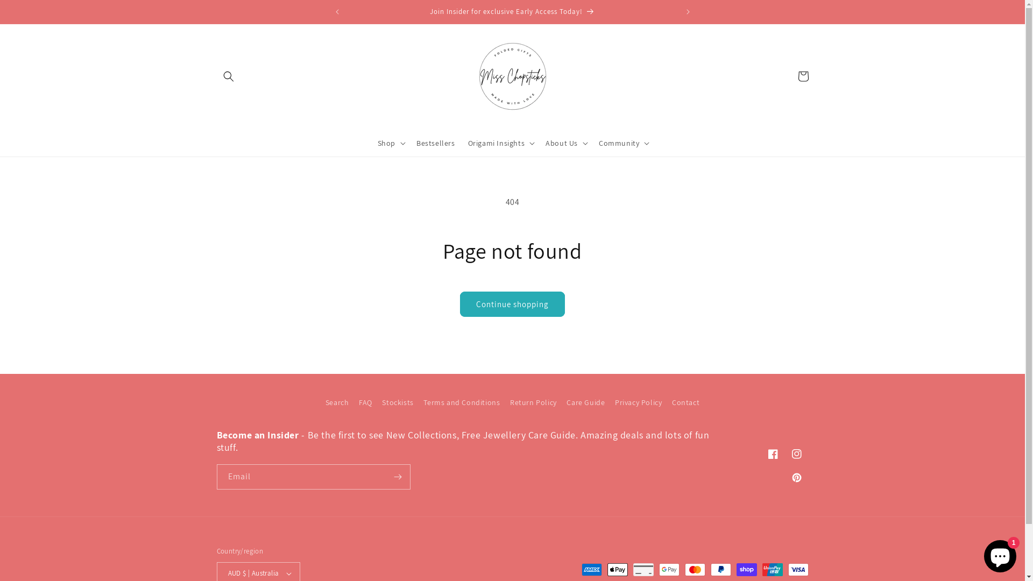 The width and height of the screenshot is (1033, 581). What do you see at coordinates (585, 402) in the screenshot?
I see `Care Guide` at bounding box center [585, 402].